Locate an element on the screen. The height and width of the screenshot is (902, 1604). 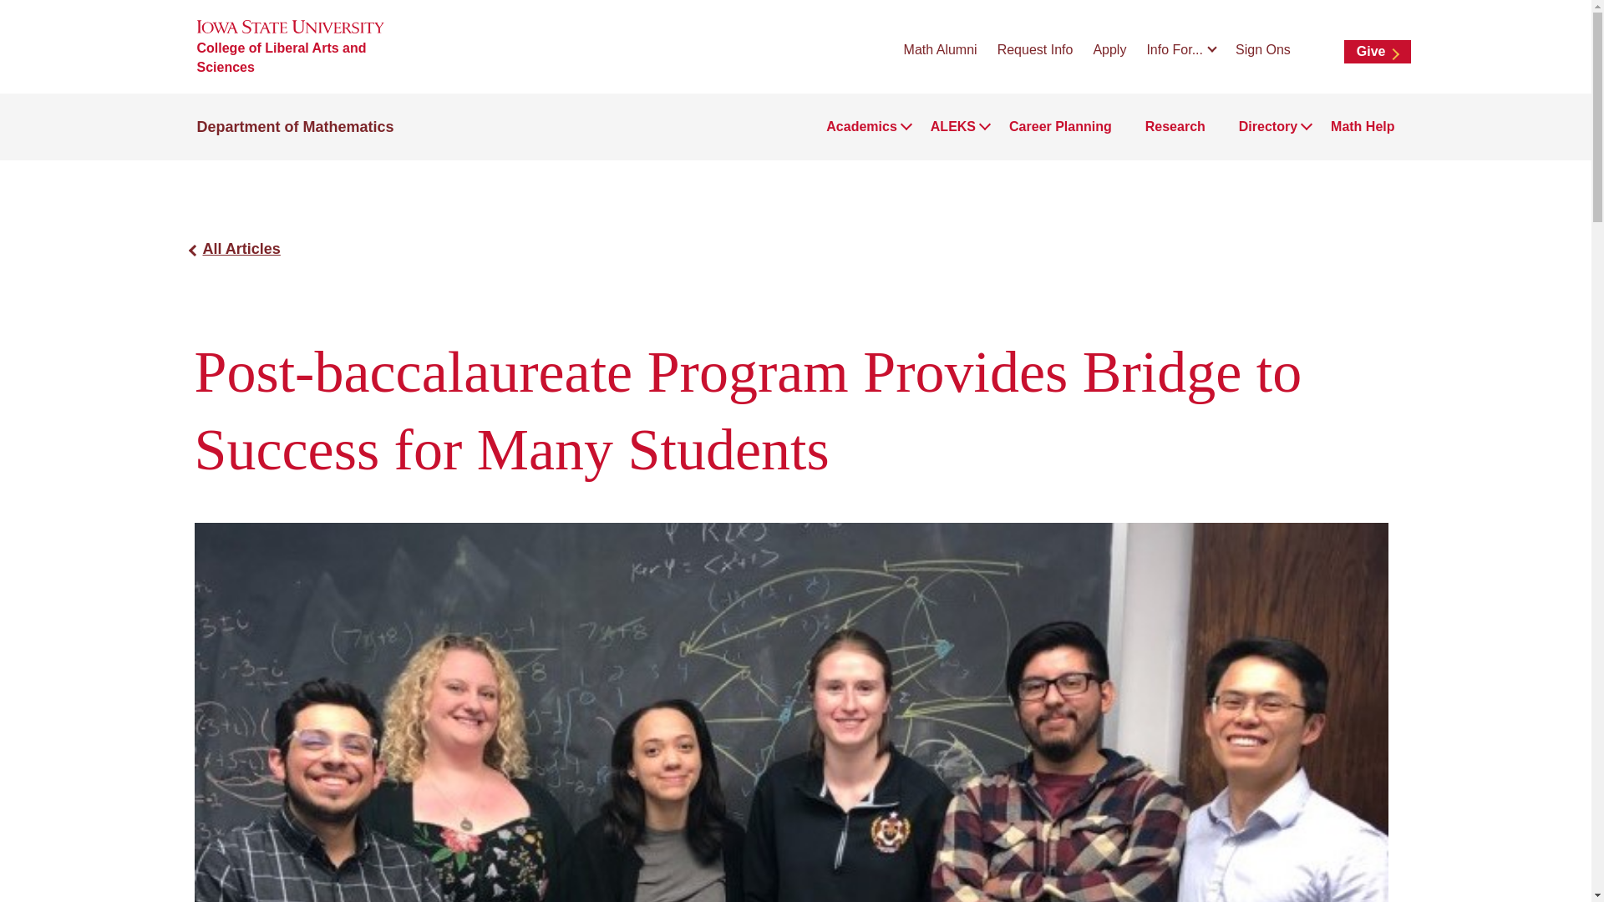
Request Info is located at coordinates (1035, 48).